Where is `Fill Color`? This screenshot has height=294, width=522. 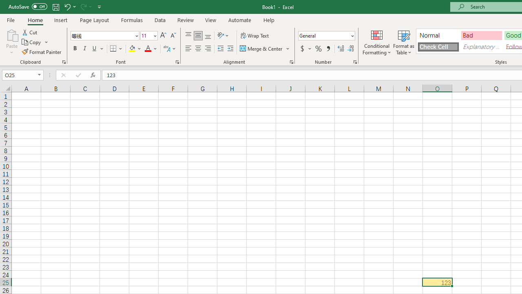
Fill Color is located at coordinates (135, 49).